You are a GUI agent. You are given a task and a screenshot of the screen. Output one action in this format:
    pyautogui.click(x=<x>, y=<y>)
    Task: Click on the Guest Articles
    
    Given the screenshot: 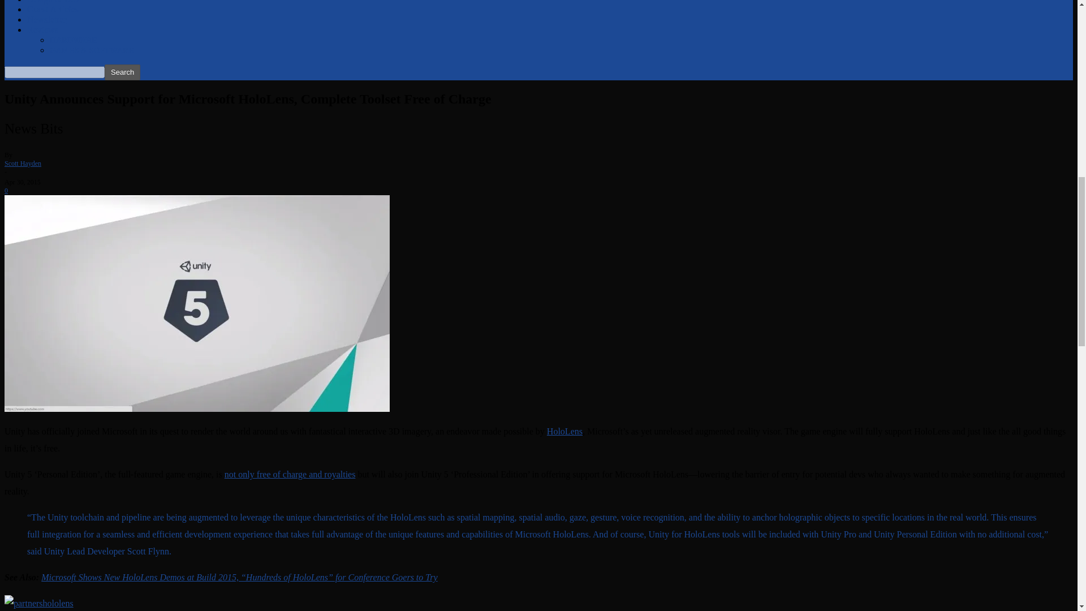 What is the action you would take?
    pyautogui.click(x=53, y=9)
    